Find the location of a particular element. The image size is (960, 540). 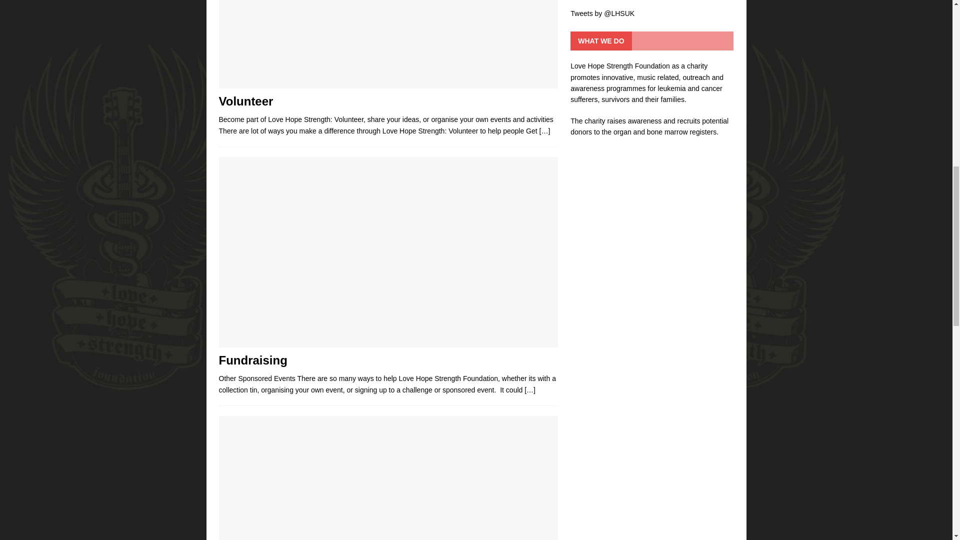

Volunteer is located at coordinates (545, 131).